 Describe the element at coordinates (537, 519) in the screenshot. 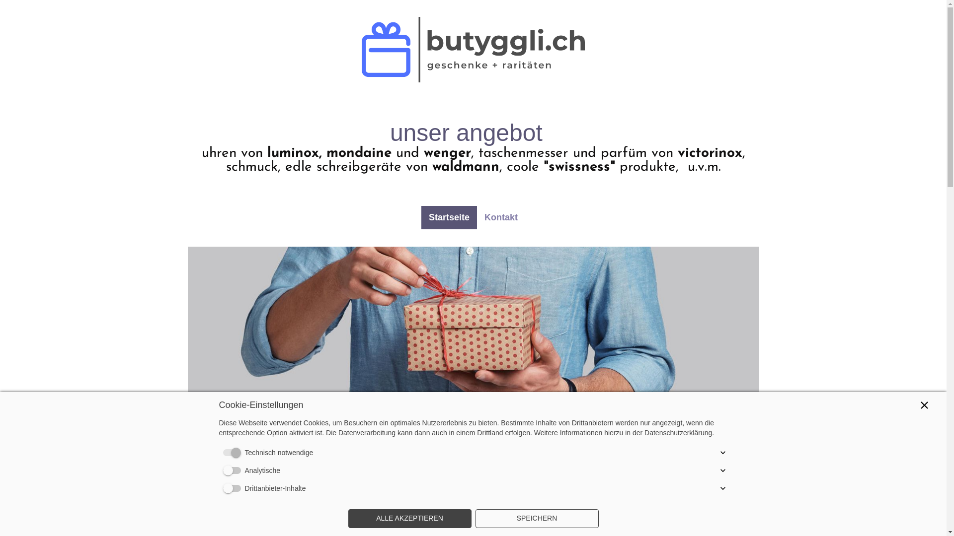

I see `SPEICHERN` at that location.